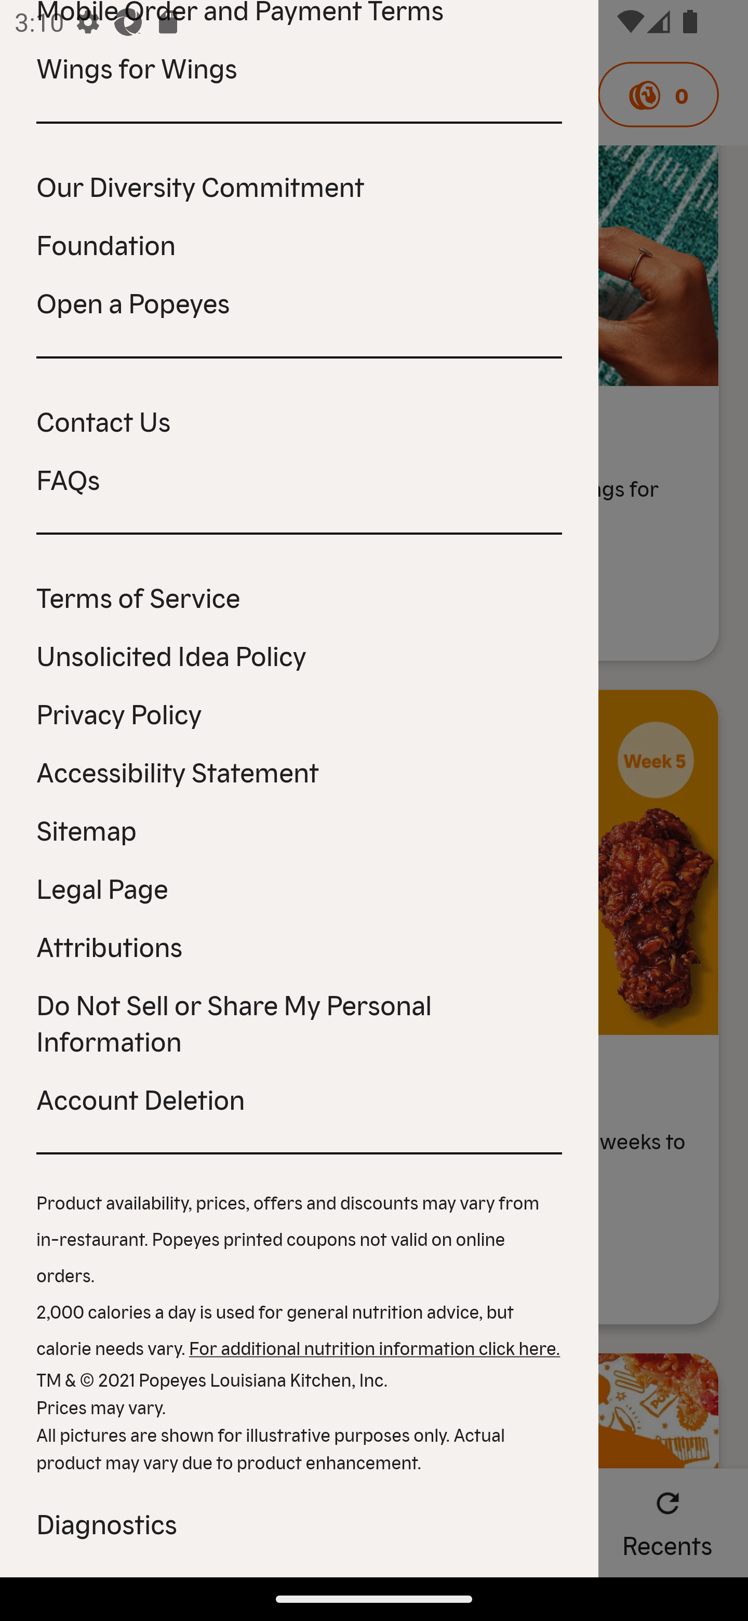 Image resolution: width=748 pixels, height=1621 pixels. Describe the element at coordinates (299, 770) in the screenshot. I see `Accessibility Statement` at that location.